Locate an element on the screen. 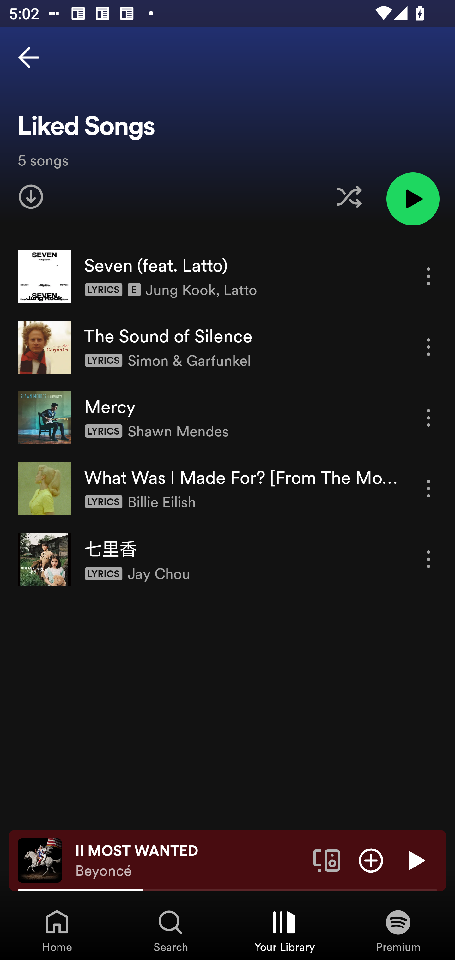 Image resolution: width=455 pixels, height=960 pixels. Premium, Tab 4 of 4 Premium Premium is located at coordinates (398, 930).